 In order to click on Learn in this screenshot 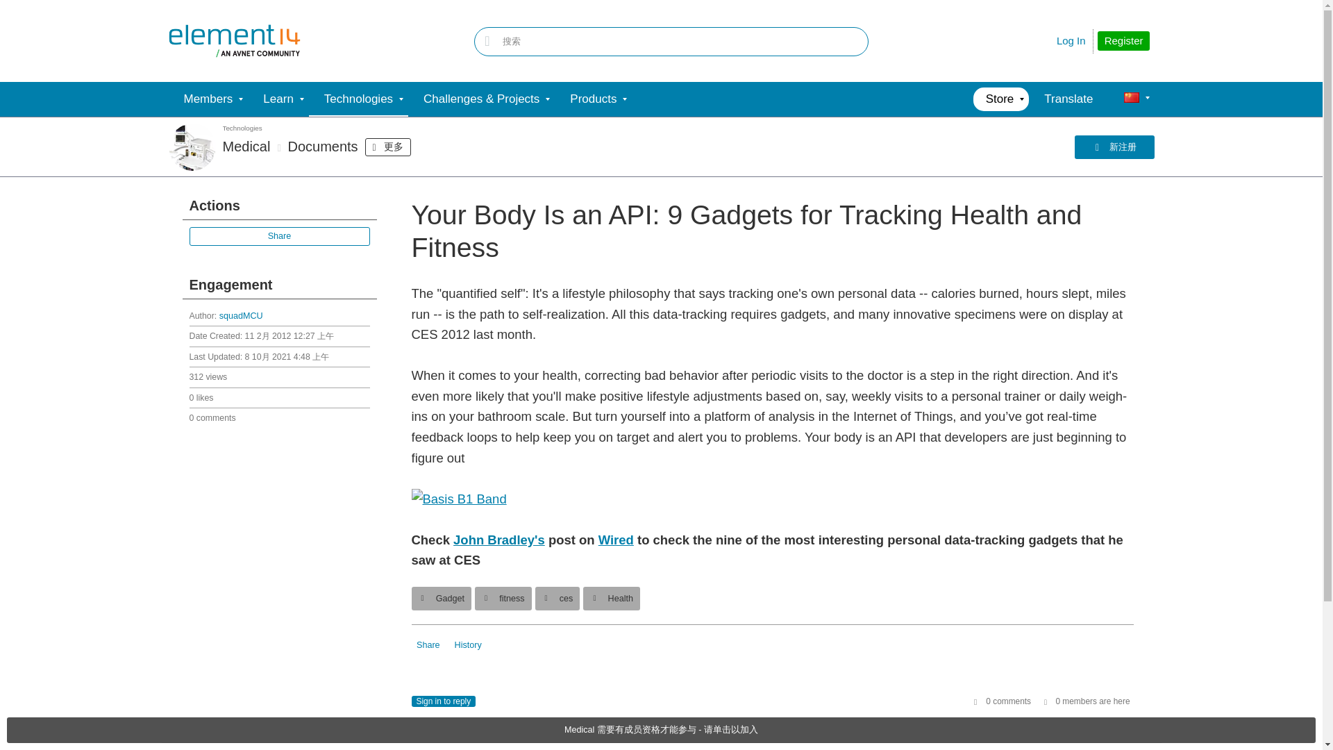, I will do `click(278, 99)`.